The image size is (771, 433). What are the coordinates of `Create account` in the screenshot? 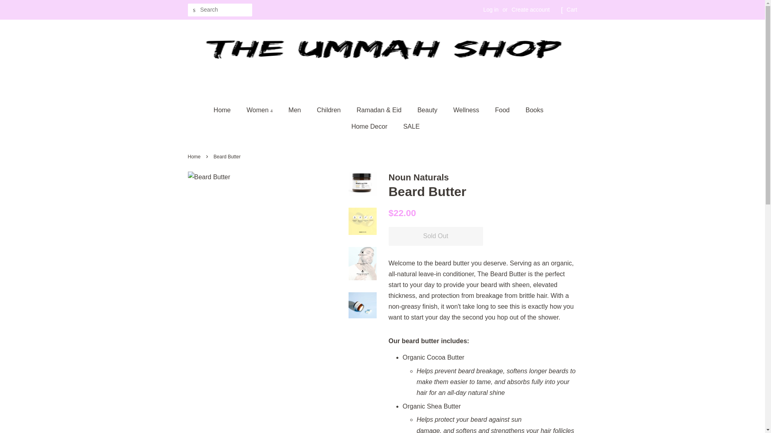 It's located at (530, 10).